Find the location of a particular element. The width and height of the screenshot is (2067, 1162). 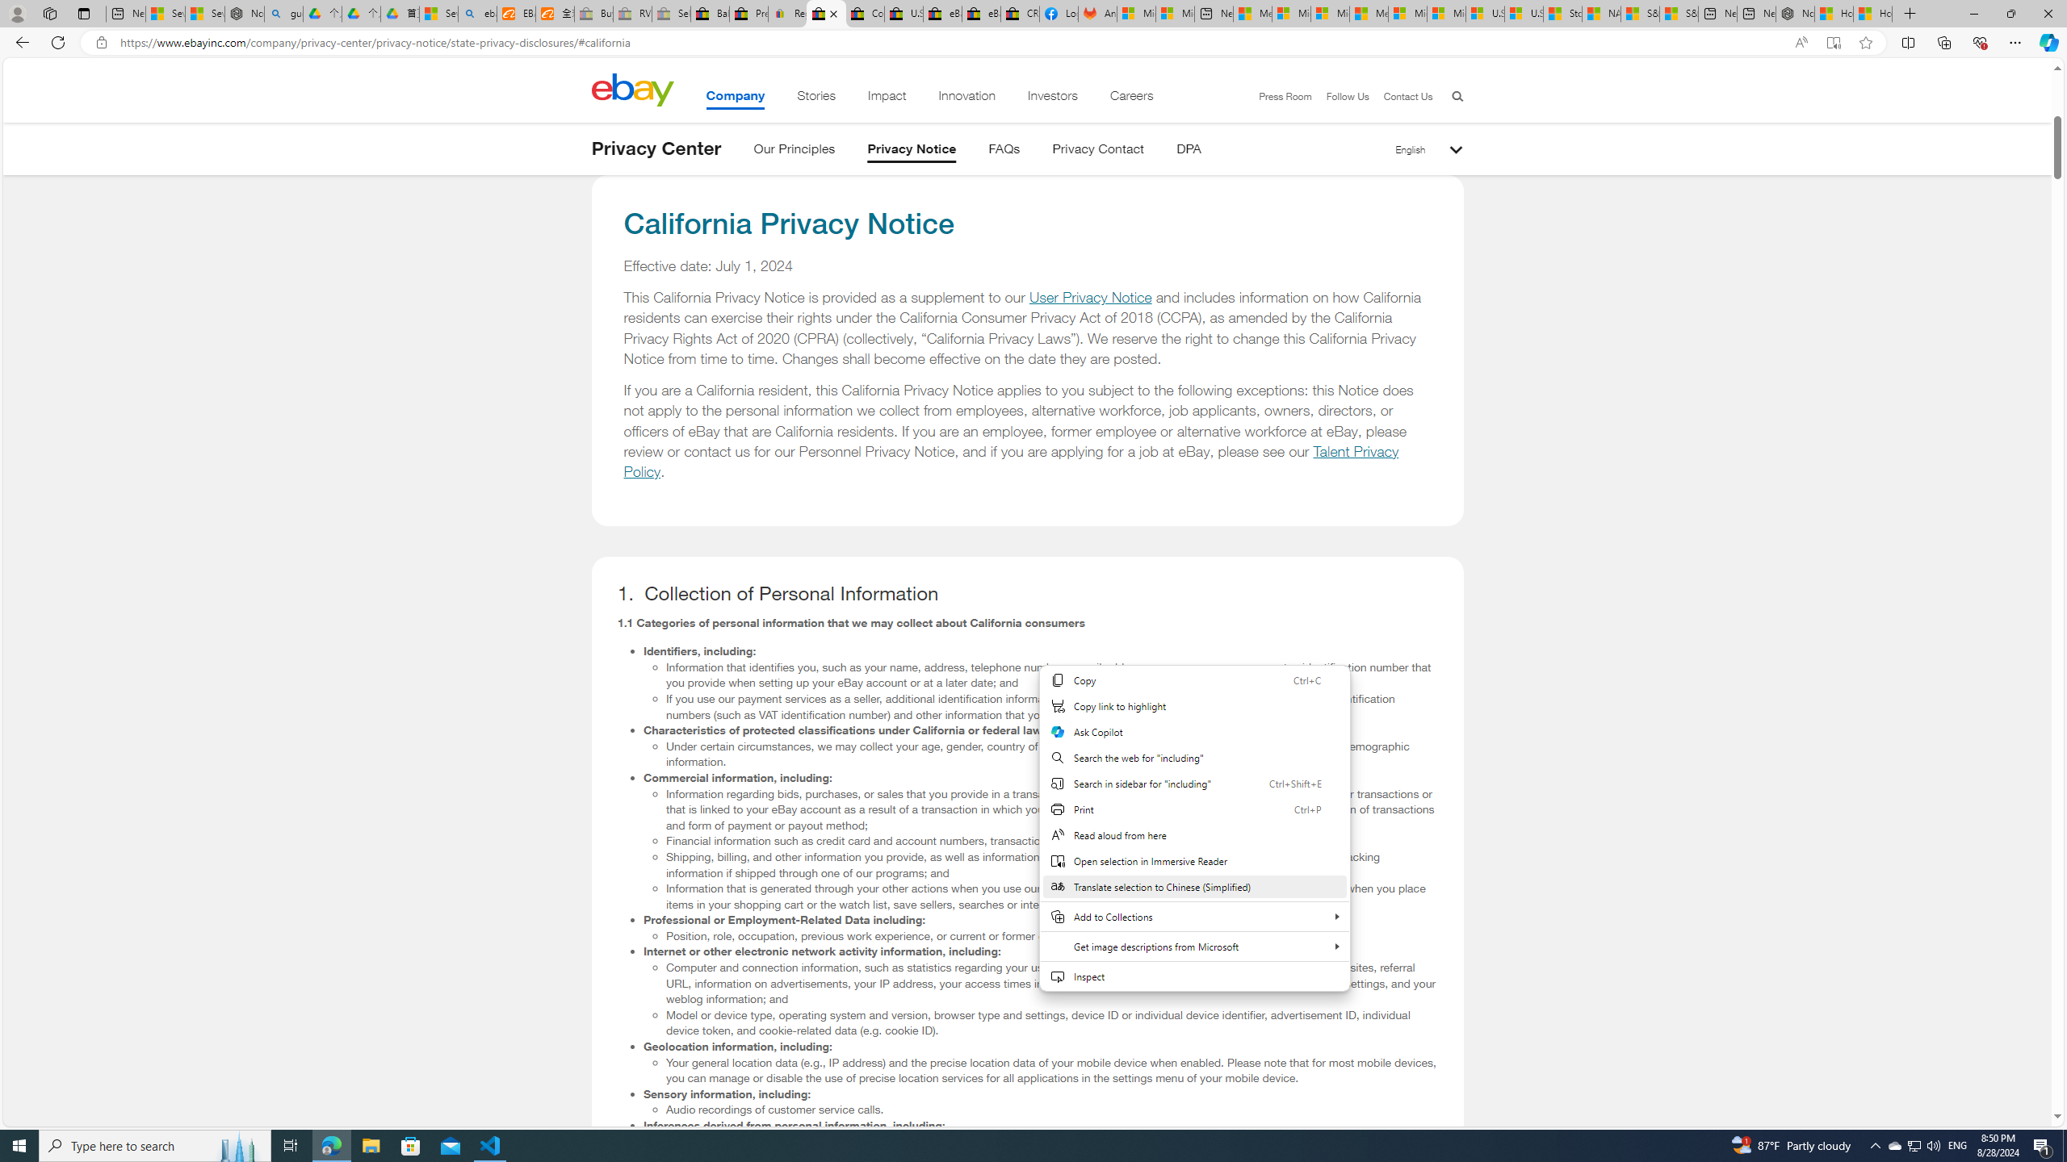

Copy is located at coordinates (1194, 679).